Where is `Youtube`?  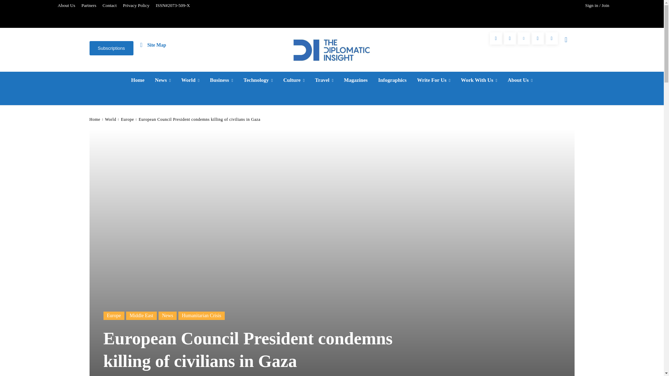
Youtube is located at coordinates (552, 38).